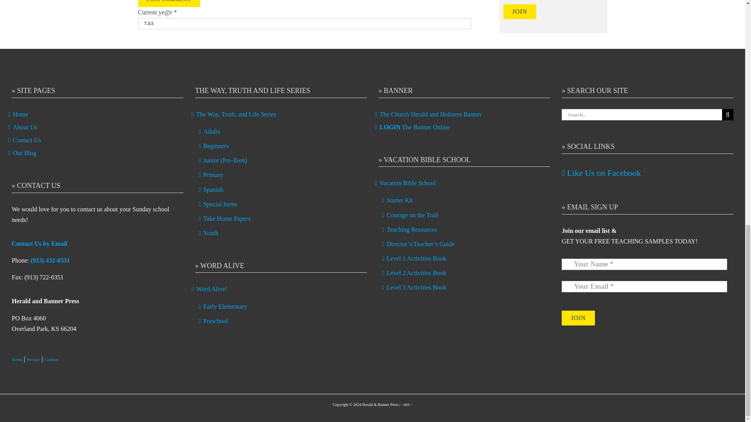 The image size is (751, 422). What do you see at coordinates (519, 11) in the screenshot?
I see `JOIN` at bounding box center [519, 11].